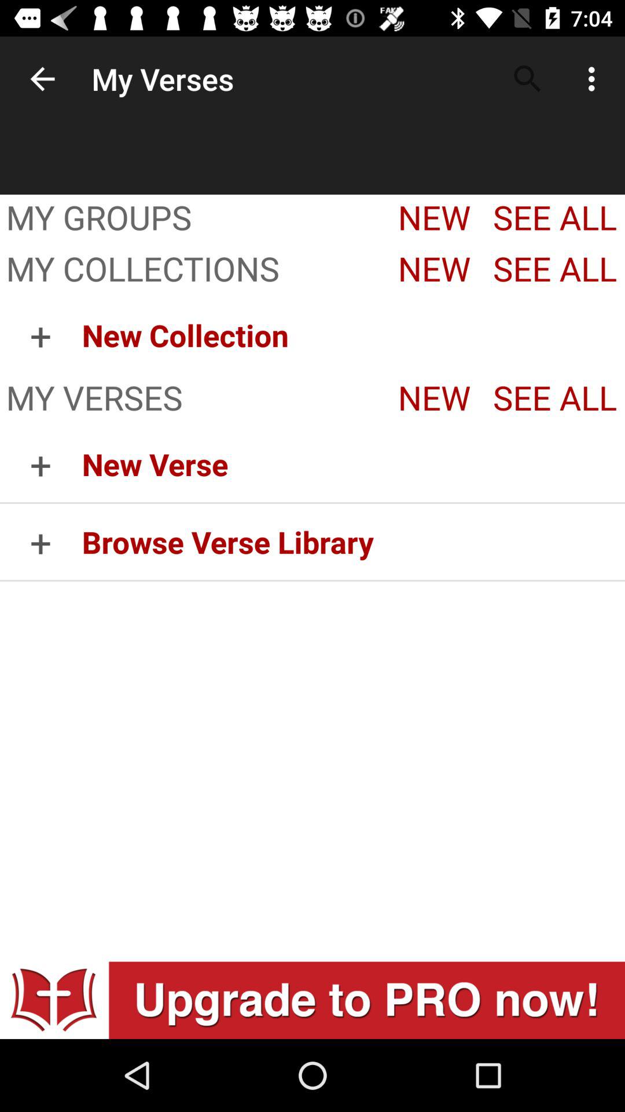  What do you see at coordinates (431, 400) in the screenshot?
I see `select the button which is right to my verses` at bounding box center [431, 400].